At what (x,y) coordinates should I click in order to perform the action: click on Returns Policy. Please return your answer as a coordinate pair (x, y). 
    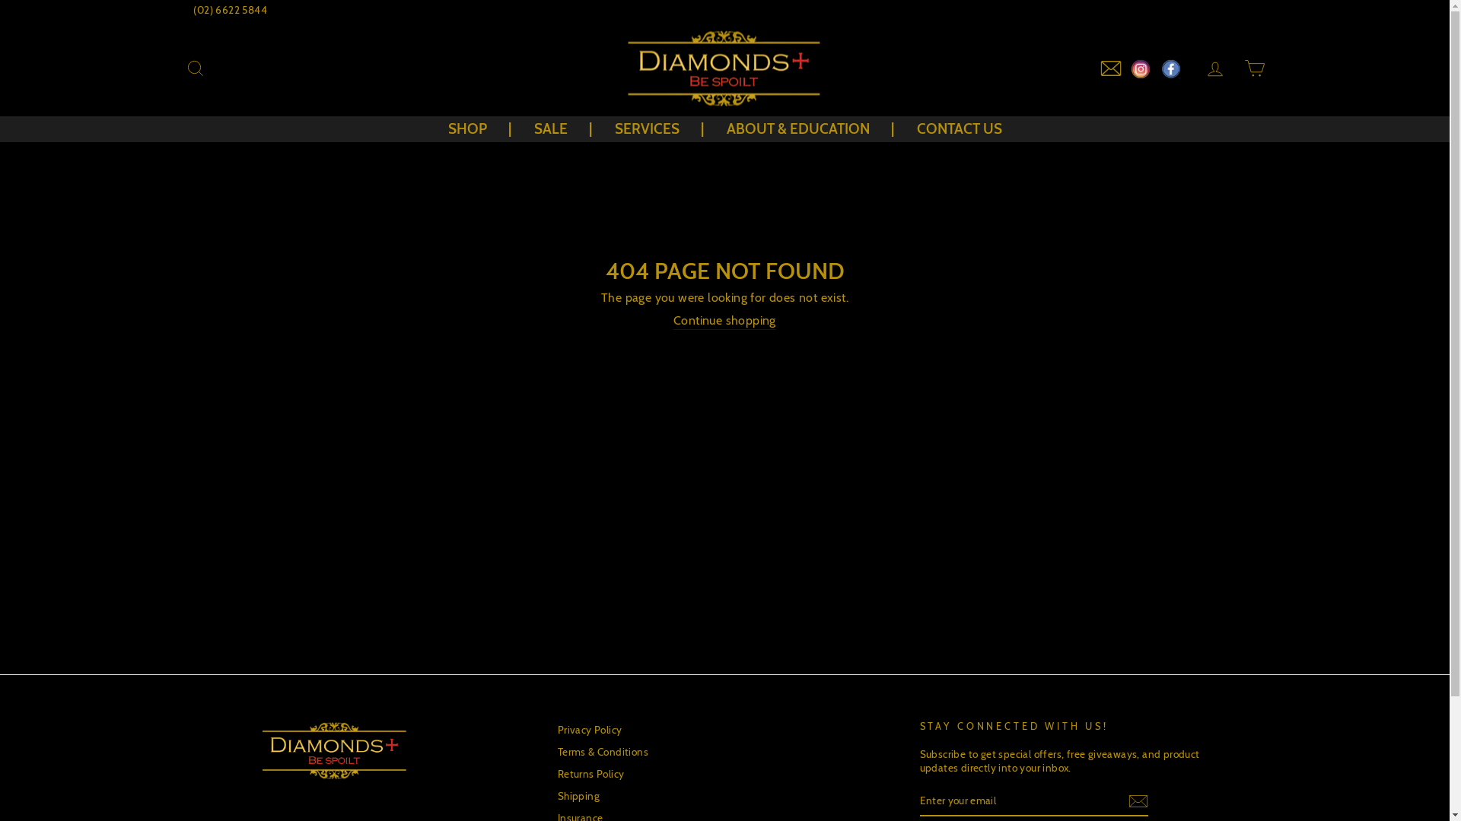
    Looking at the image, I should click on (591, 775).